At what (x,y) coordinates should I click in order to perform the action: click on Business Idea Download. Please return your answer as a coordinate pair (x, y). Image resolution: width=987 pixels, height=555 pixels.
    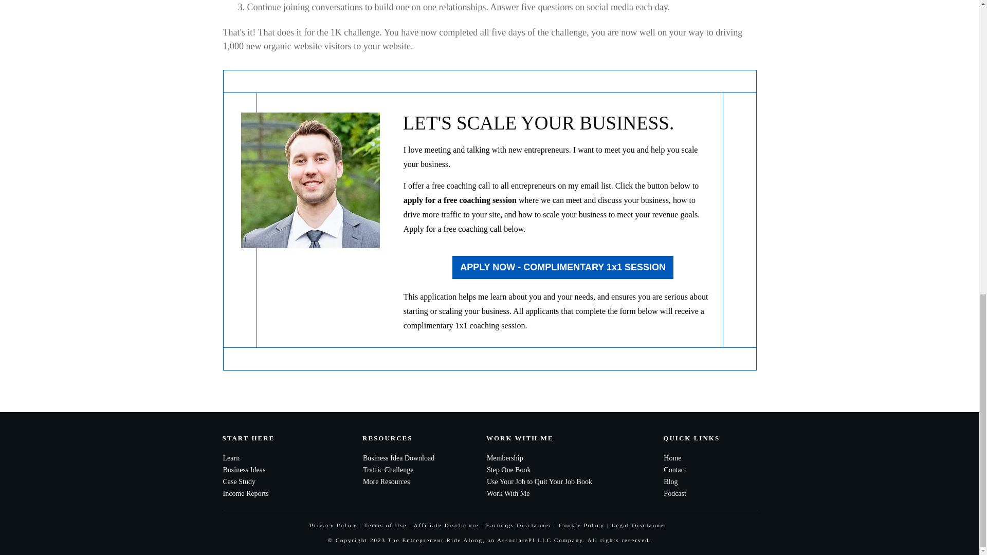
    Looking at the image, I should click on (398, 458).